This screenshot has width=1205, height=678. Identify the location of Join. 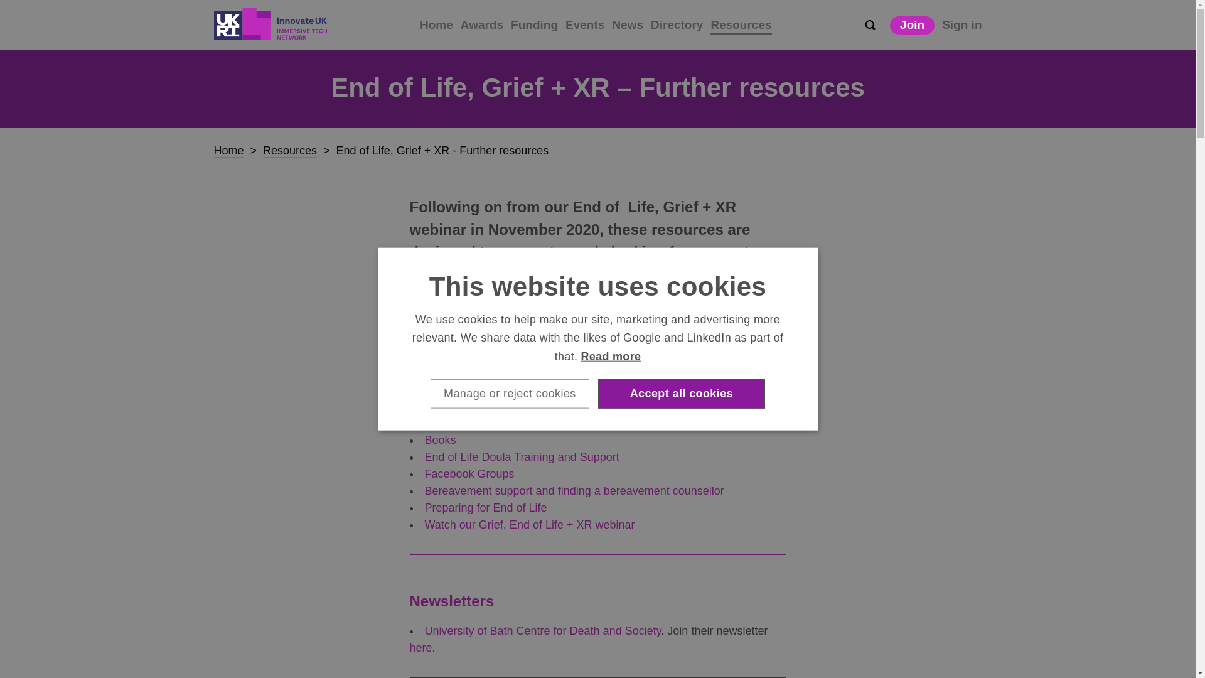
(913, 25).